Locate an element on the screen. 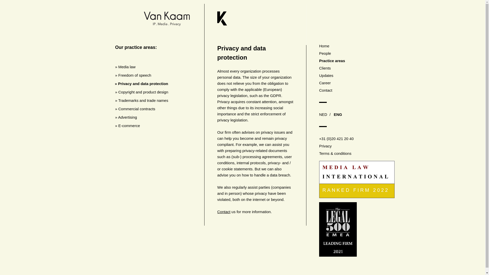 Image resolution: width=489 pixels, height=275 pixels. Home is located at coordinates (351, 46).